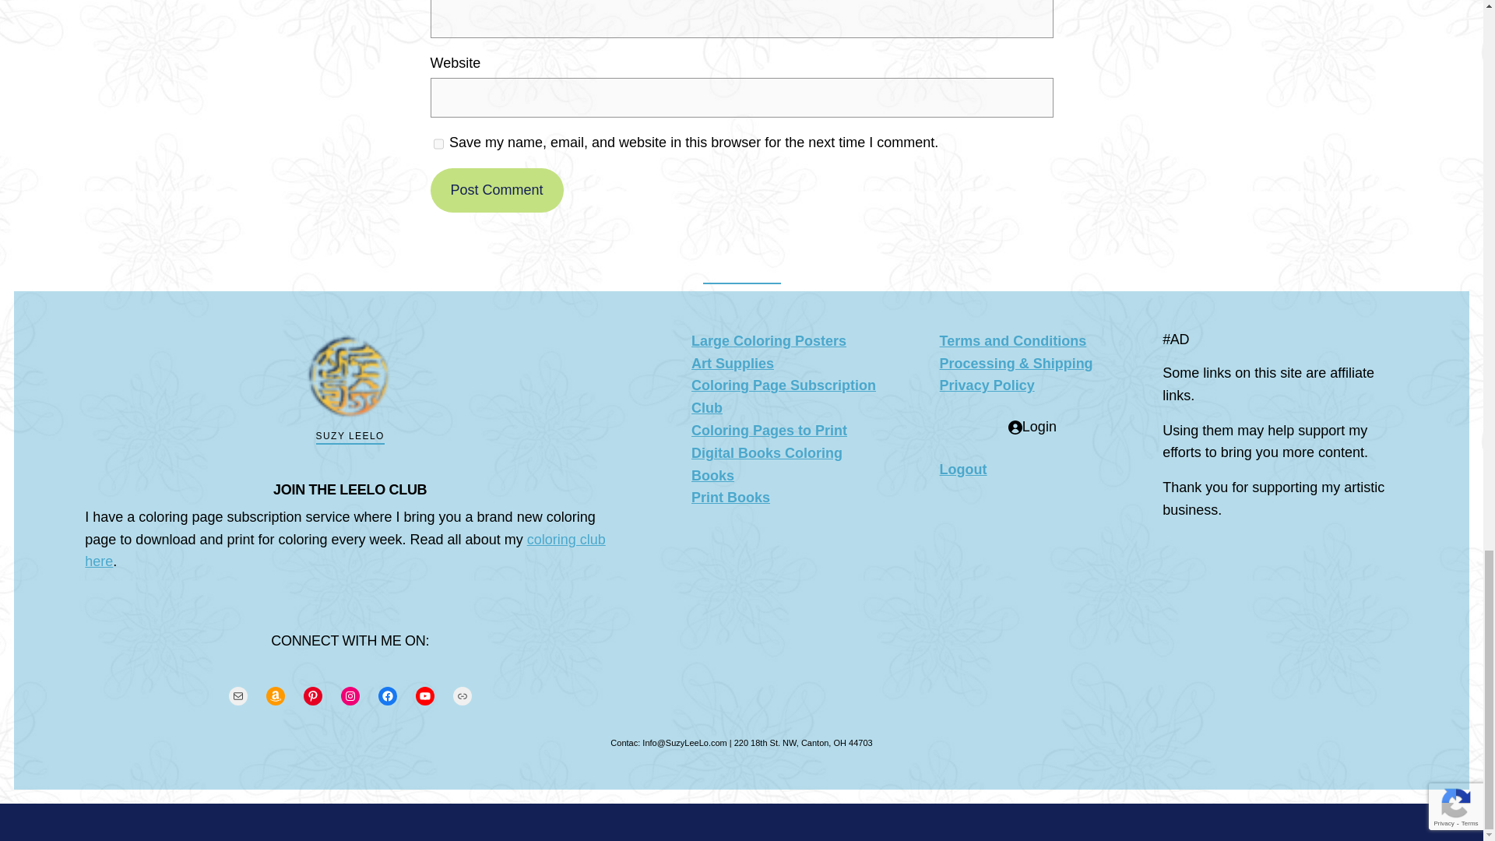 The height and width of the screenshot is (841, 1495). I want to click on Post Comment, so click(497, 190).